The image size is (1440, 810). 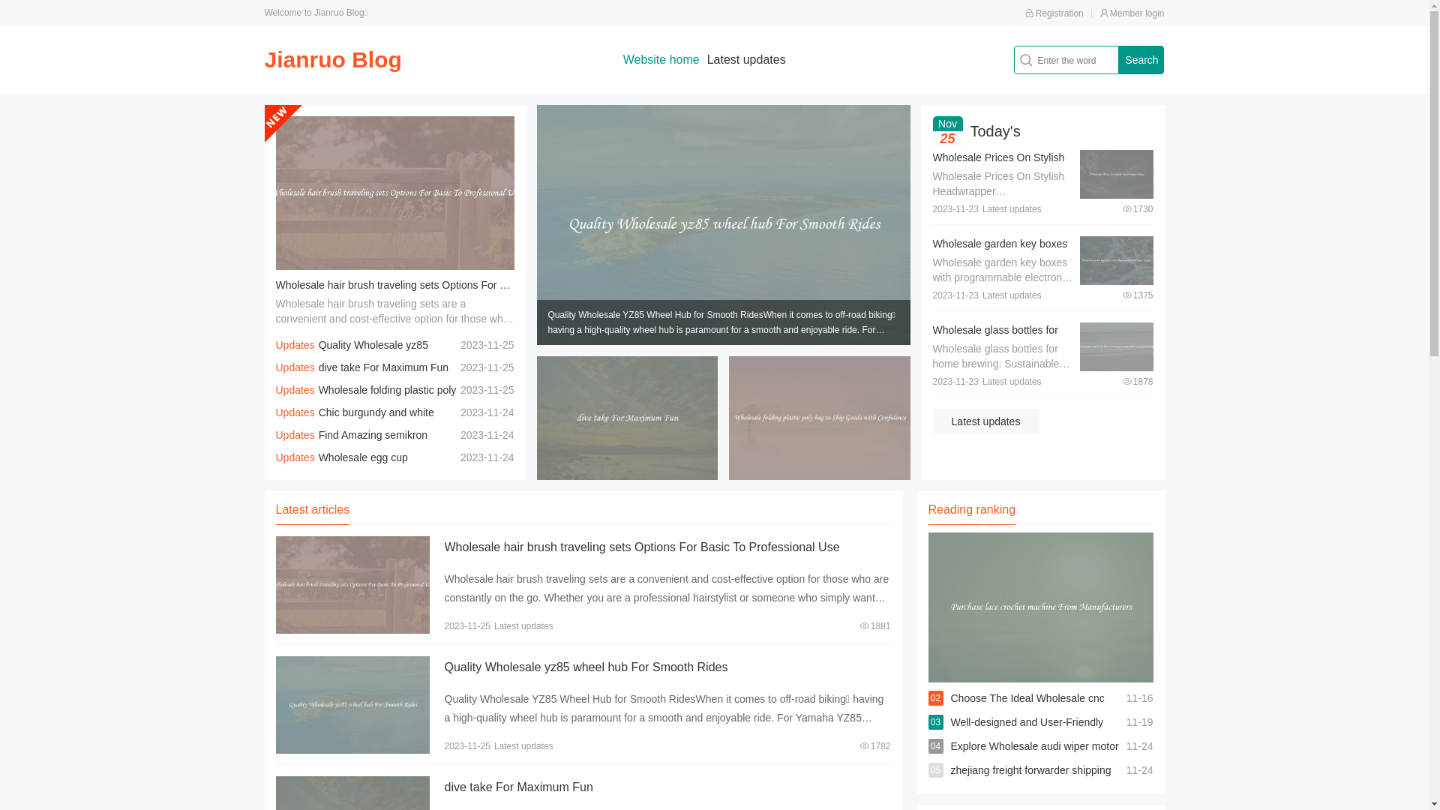 I want to click on Choose The Ideal Wholesale cnc slit machine, so click(x=1027, y=710).